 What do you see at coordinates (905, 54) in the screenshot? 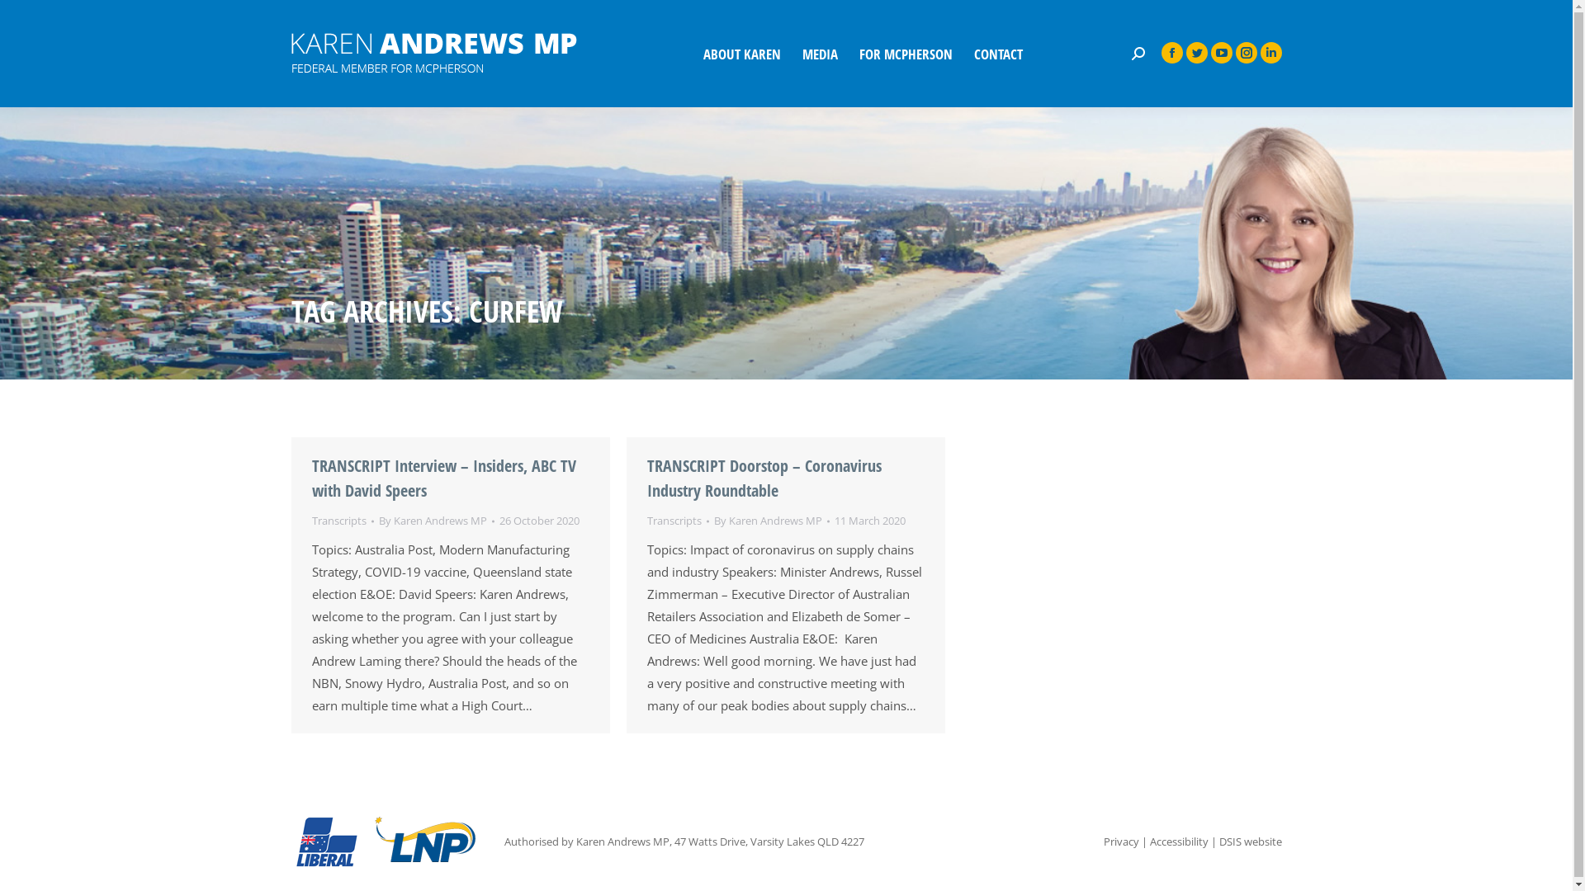
I see `FOR MCPHERSON` at bounding box center [905, 54].